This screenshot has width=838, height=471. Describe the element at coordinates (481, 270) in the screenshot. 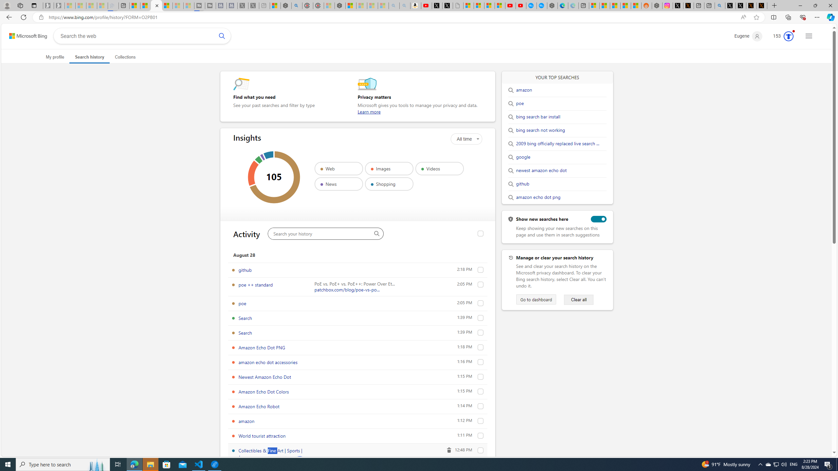

I see `github` at that location.